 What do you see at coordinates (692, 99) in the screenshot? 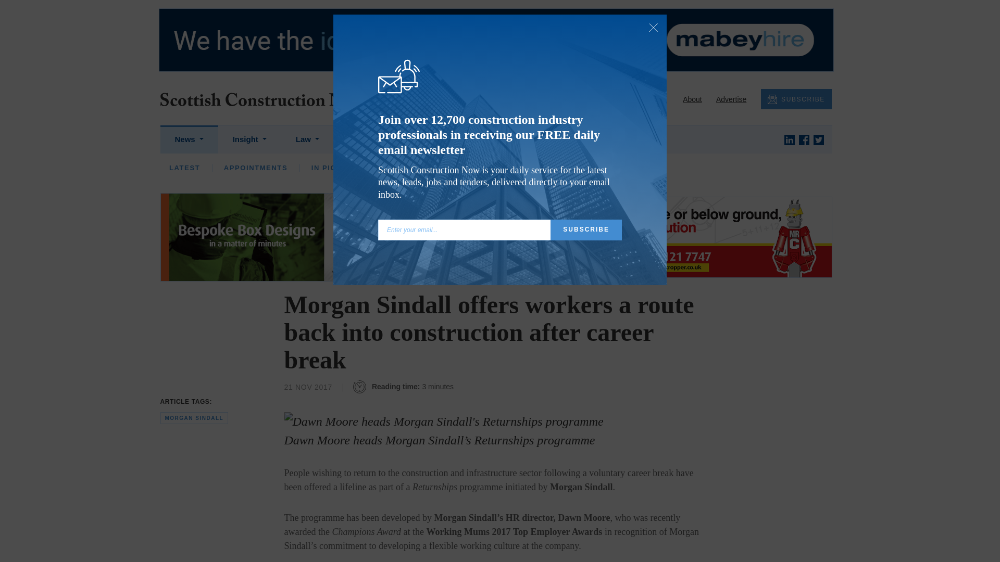
I see `About` at bounding box center [692, 99].